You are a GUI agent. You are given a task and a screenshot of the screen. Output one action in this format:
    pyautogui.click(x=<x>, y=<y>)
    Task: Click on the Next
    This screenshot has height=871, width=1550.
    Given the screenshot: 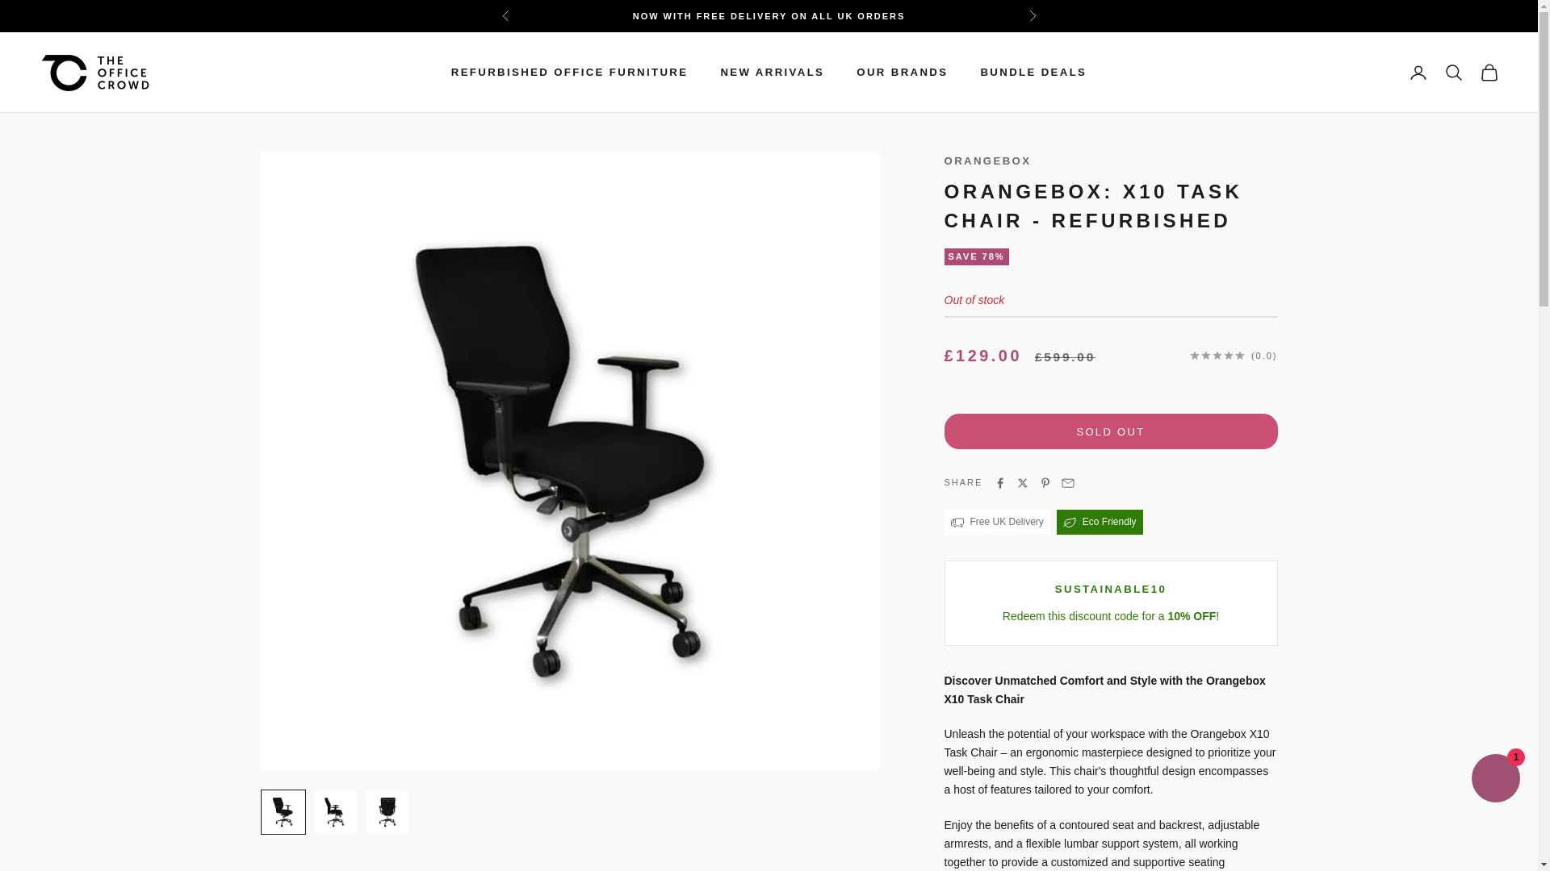 What is the action you would take?
    pyautogui.click(x=1032, y=16)
    